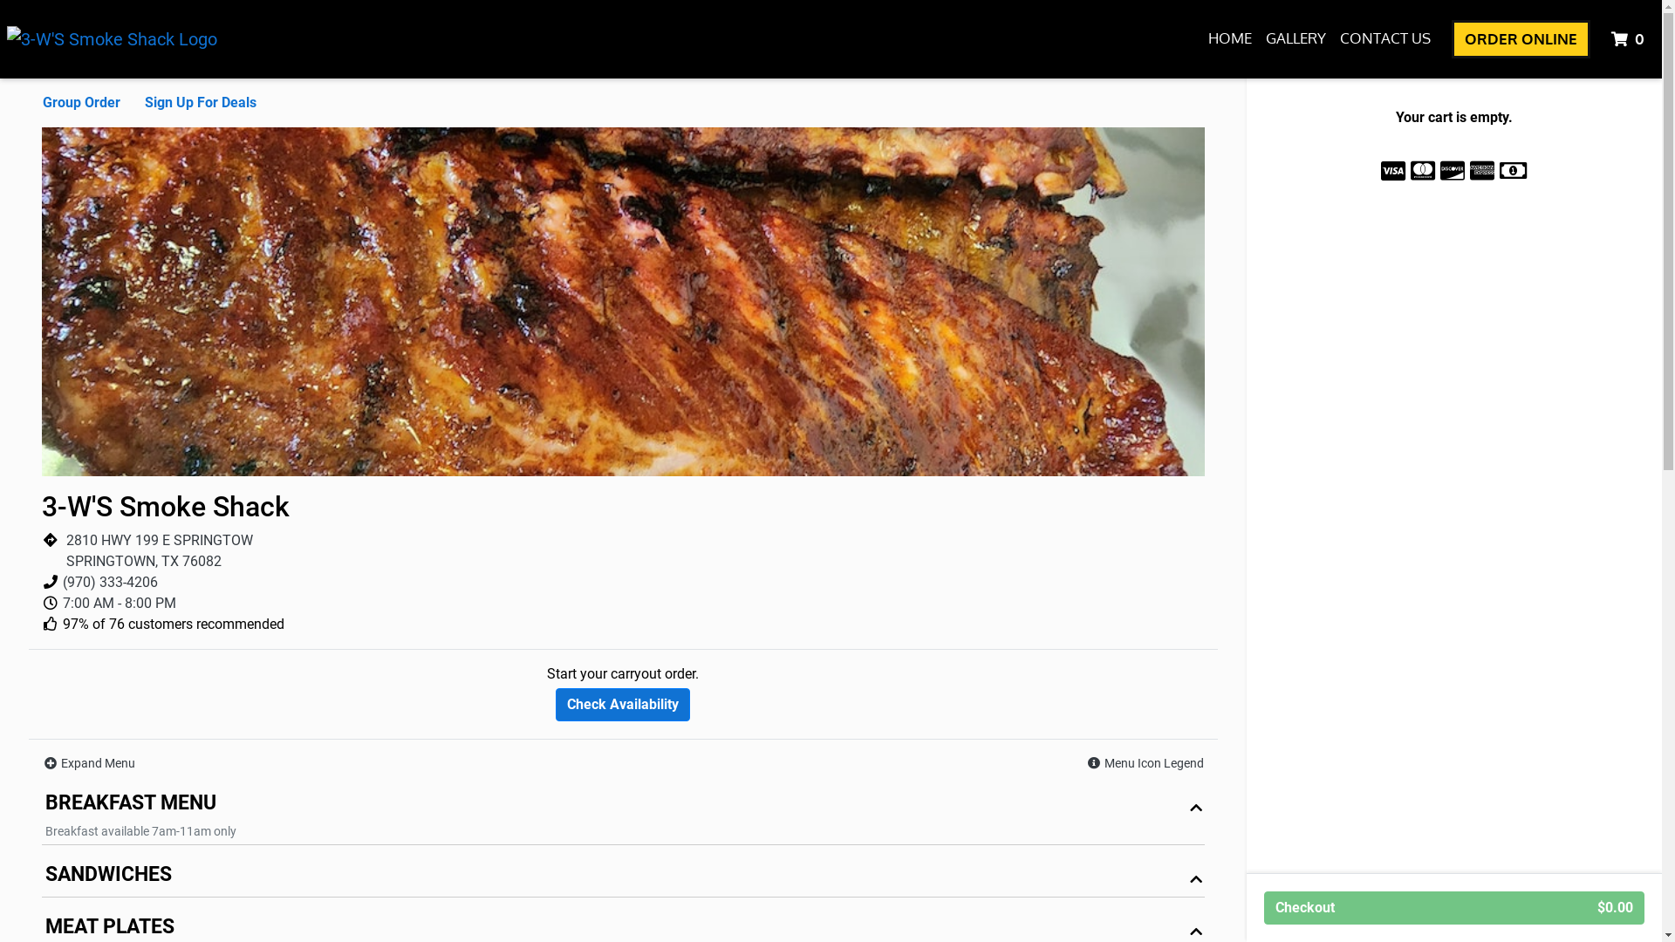  Describe the element at coordinates (120, 604) in the screenshot. I see `7:00 AM - 8:00 PM` at that location.